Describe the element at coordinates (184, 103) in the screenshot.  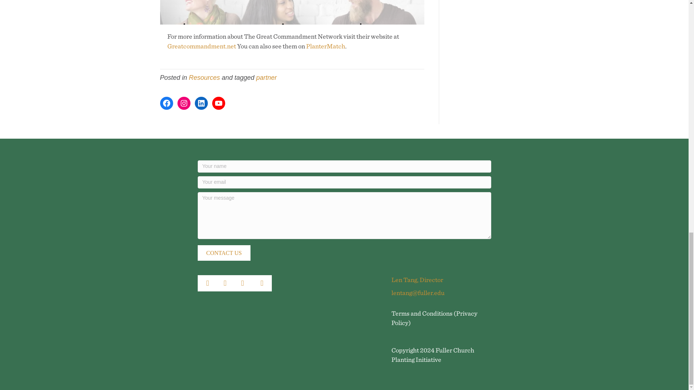
I see `Instagram` at that location.